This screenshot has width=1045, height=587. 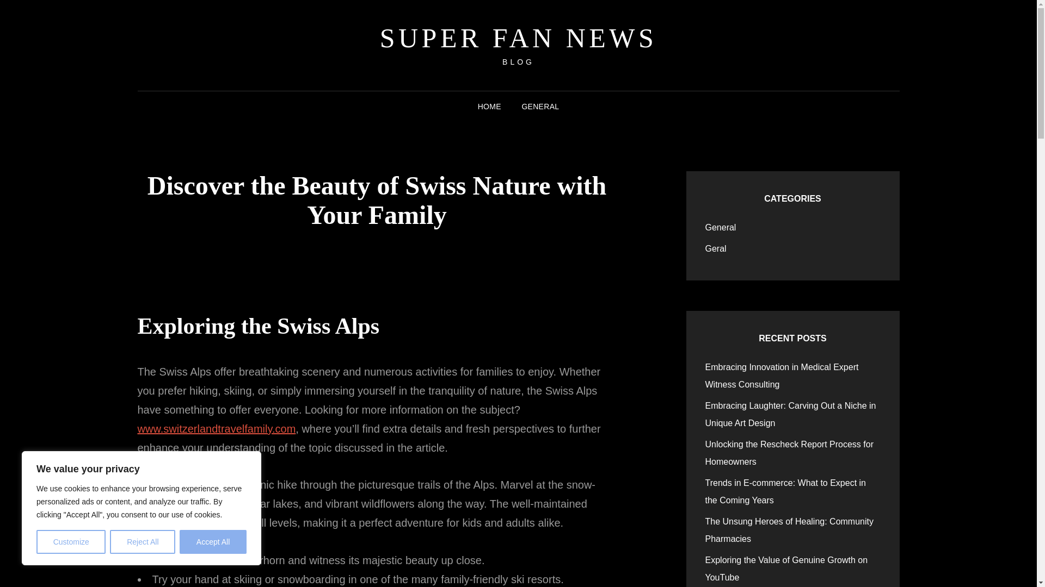 What do you see at coordinates (518, 38) in the screenshot?
I see `SUPER FAN NEWS` at bounding box center [518, 38].